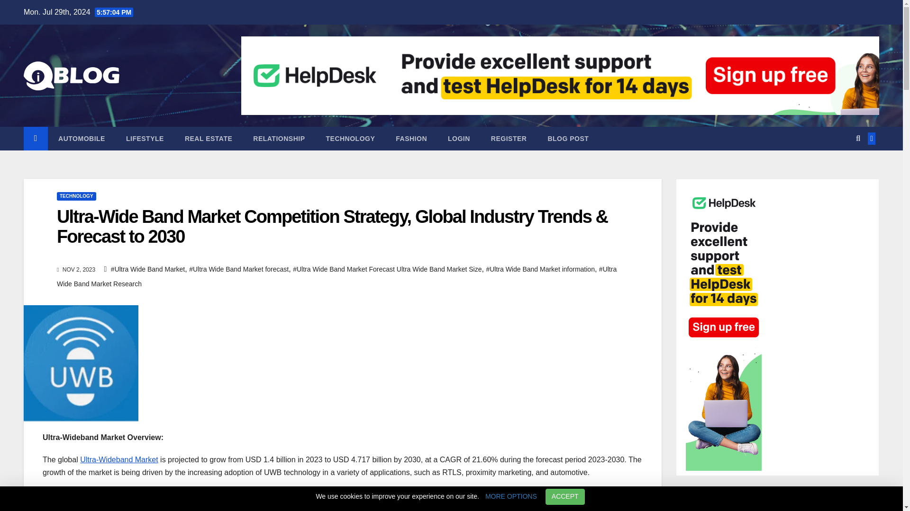  I want to click on Automobile, so click(82, 138).